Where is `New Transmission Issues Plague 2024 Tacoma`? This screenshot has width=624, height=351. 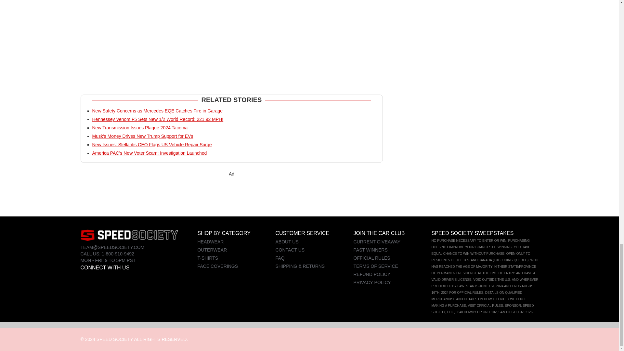 New Transmission Issues Plague 2024 Tacoma is located at coordinates (140, 127).